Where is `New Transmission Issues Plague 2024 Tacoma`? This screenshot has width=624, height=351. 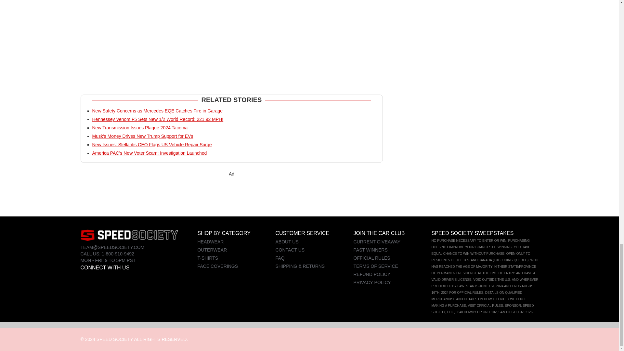 New Transmission Issues Plague 2024 Tacoma is located at coordinates (140, 127).